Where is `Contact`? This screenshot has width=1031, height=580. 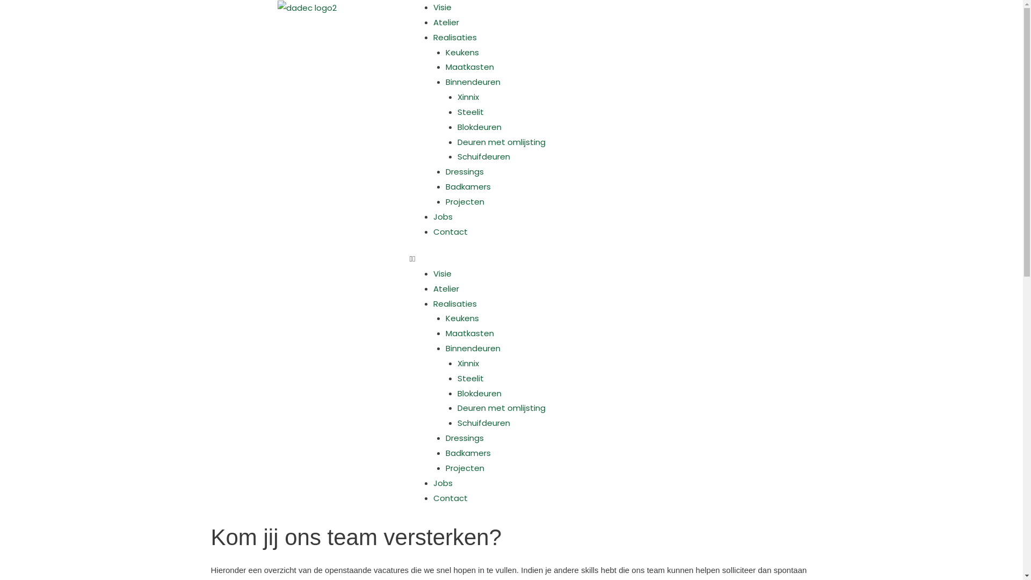 Contact is located at coordinates (451, 497).